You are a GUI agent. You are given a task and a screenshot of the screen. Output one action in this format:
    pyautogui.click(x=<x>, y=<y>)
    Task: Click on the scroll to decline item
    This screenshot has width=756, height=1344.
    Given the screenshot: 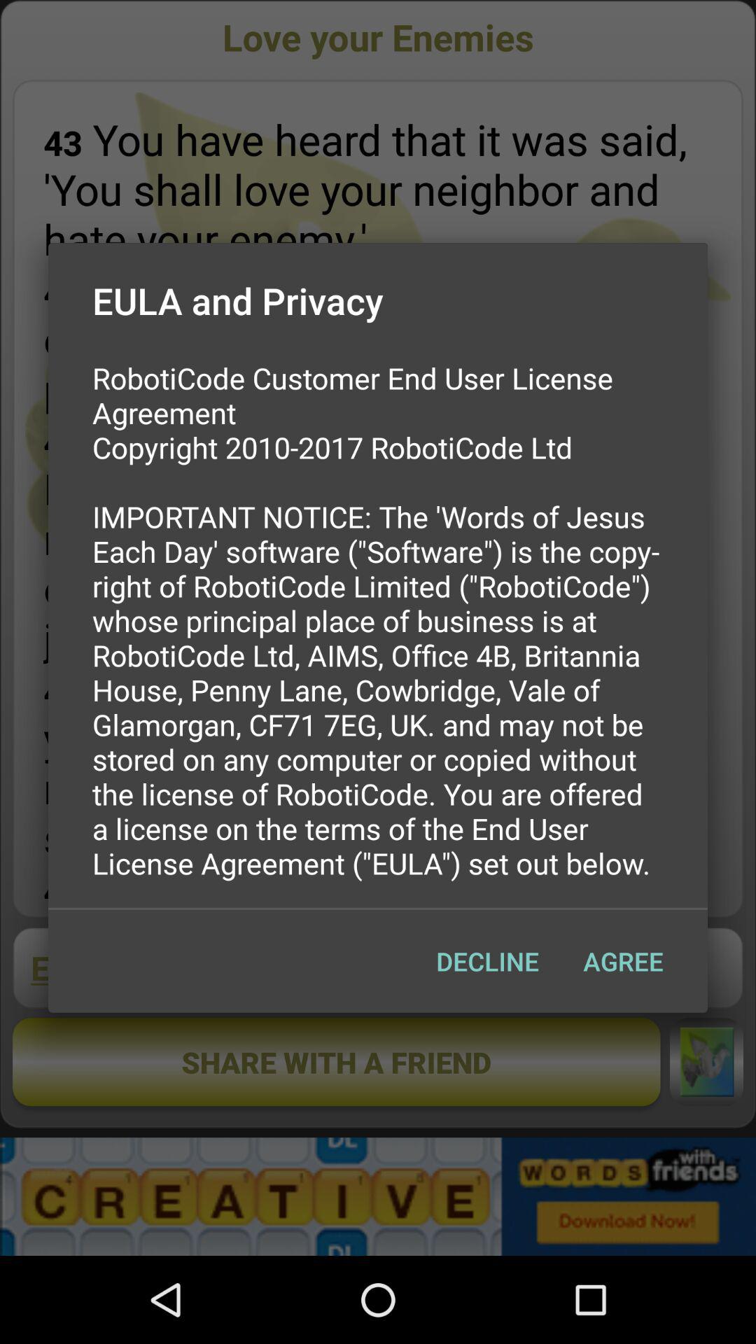 What is the action you would take?
    pyautogui.click(x=487, y=961)
    